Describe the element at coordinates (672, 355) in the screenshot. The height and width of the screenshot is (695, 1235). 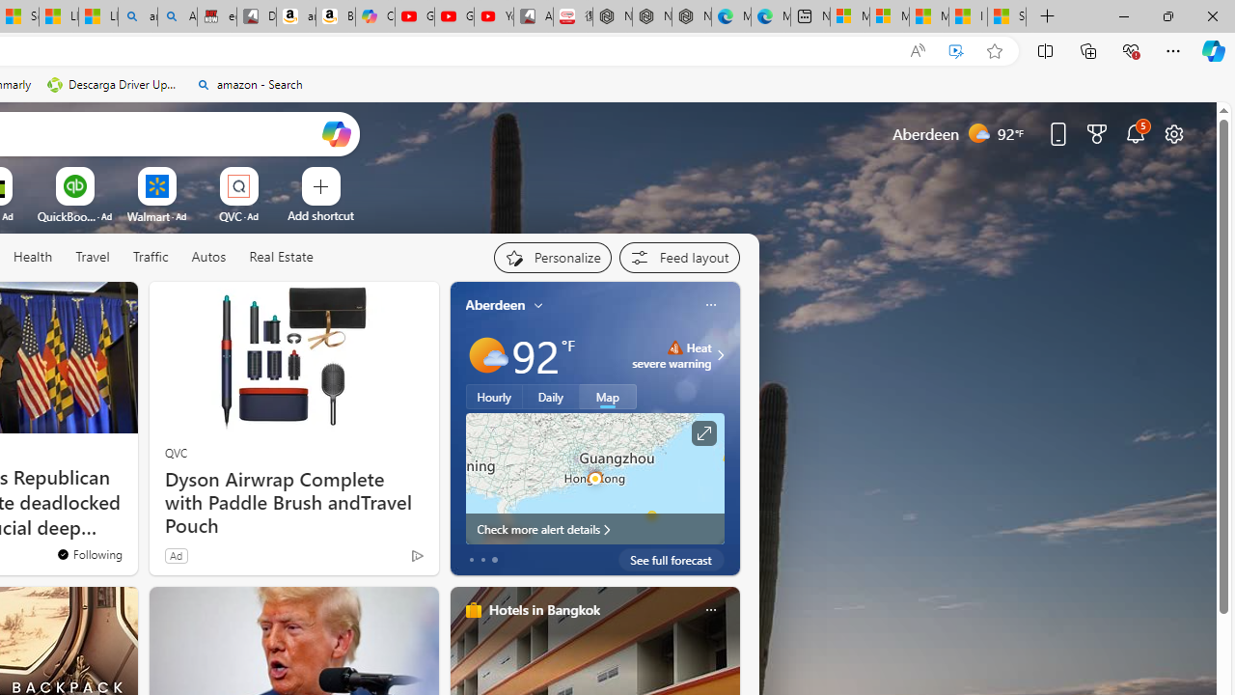
I see `Heat - Severe Heat severe warning` at that location.